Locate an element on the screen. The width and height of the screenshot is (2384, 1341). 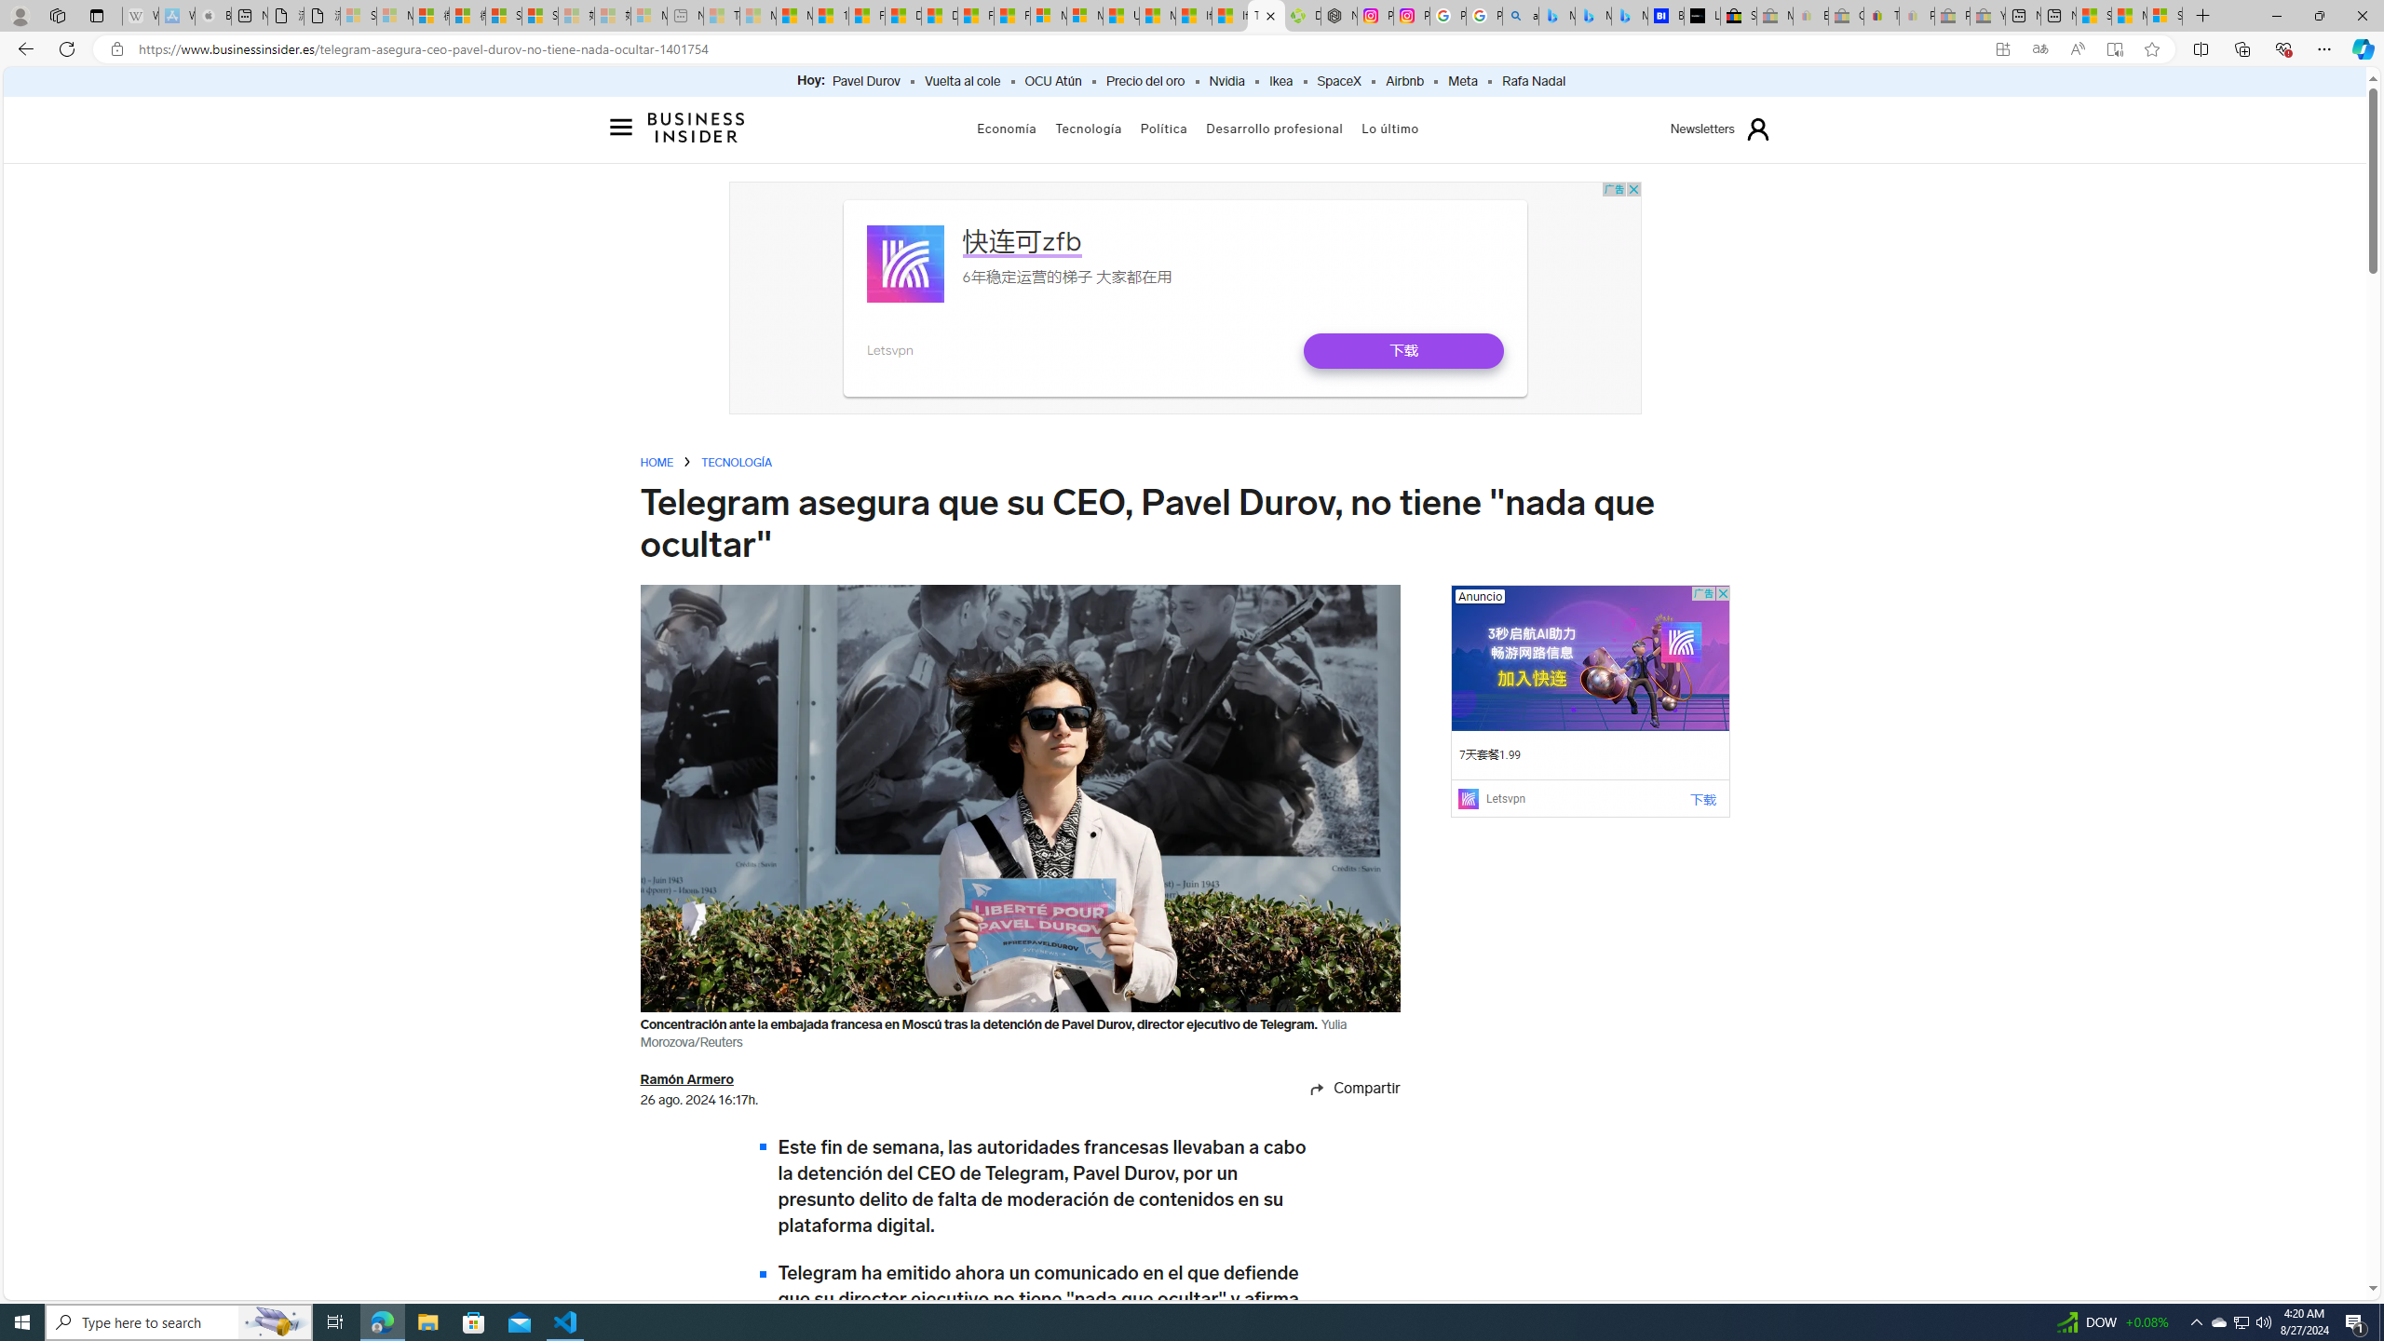
Class: image-link is located at coordinates (1591, 657).